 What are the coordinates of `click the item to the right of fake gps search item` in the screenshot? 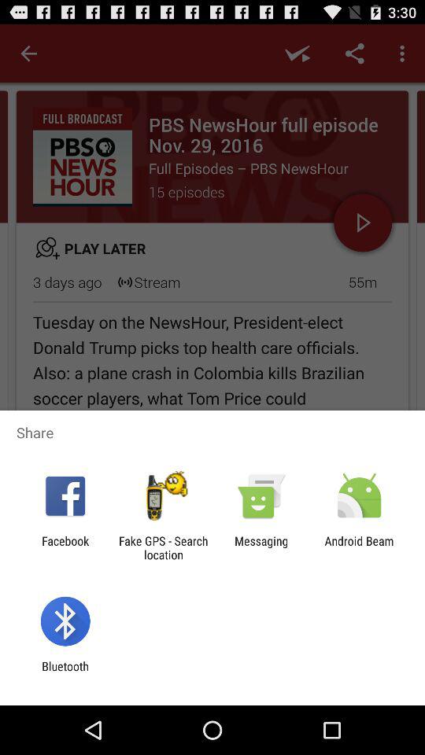 It's located at (261, 547).